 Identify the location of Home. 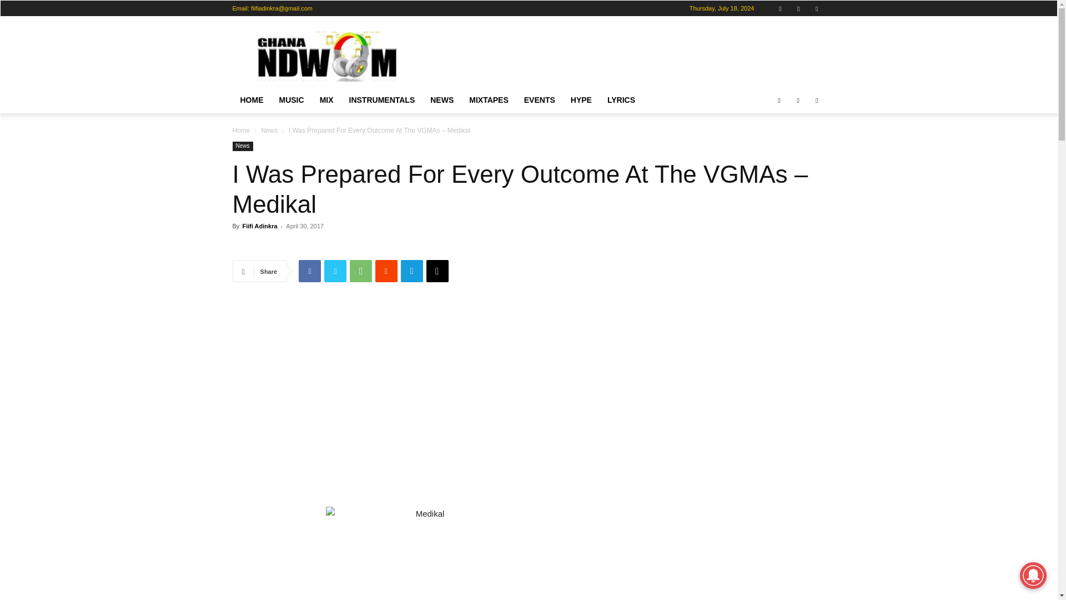
(241, 130).